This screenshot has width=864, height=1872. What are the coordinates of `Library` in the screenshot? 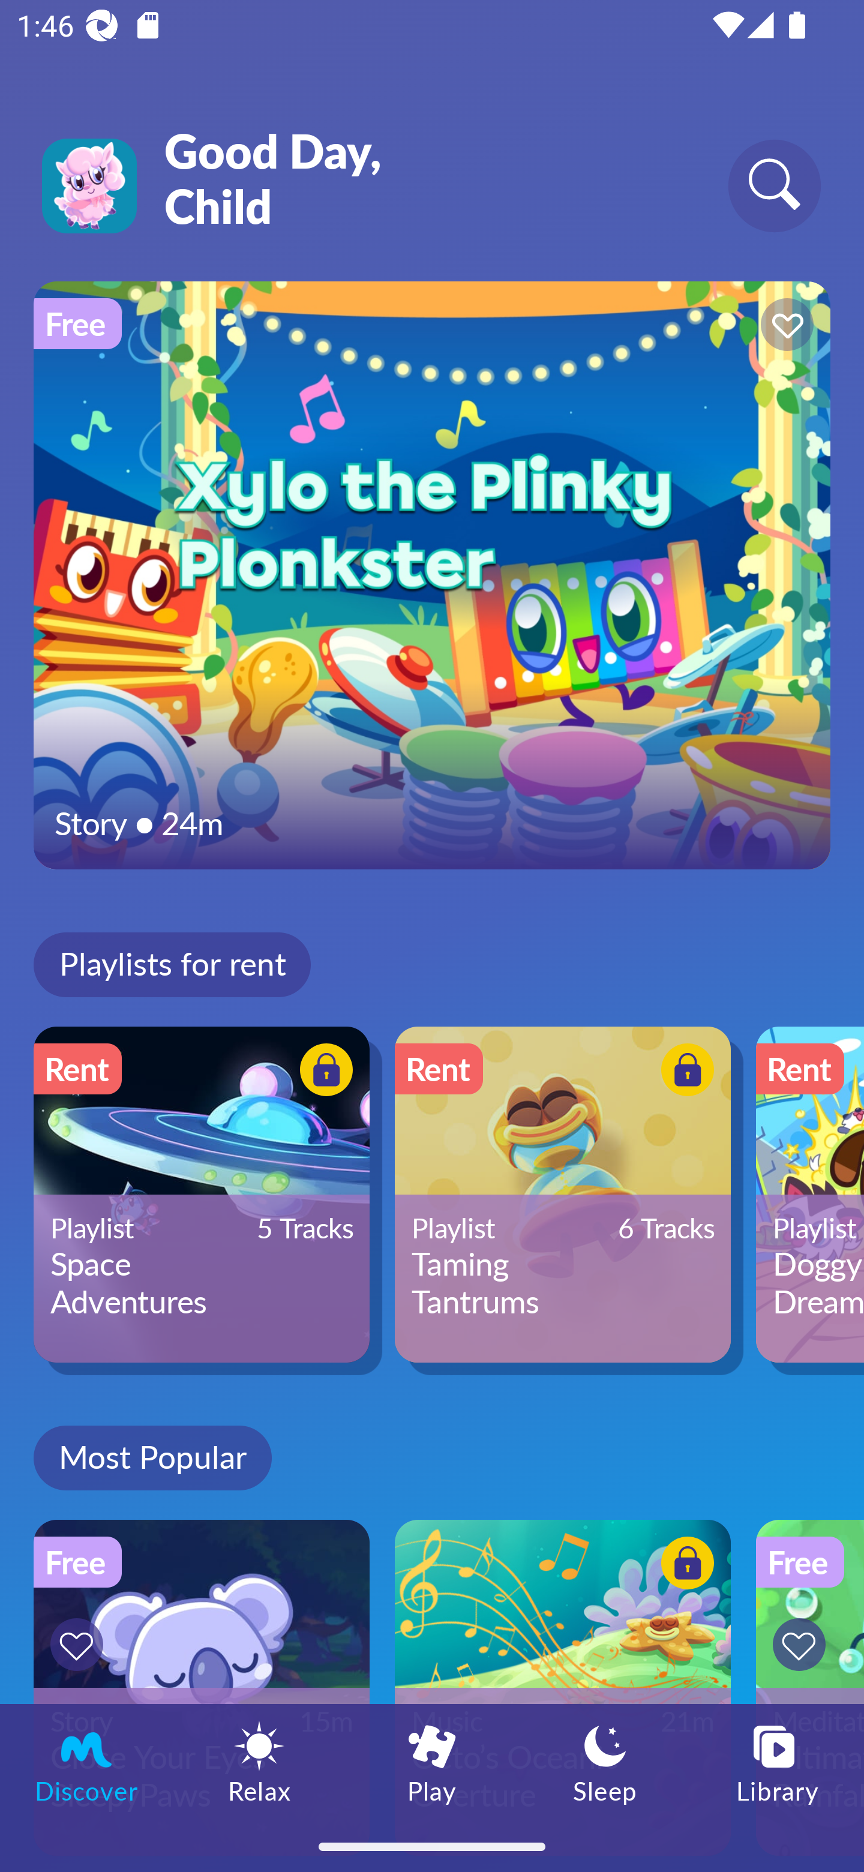 It's located at (778, 1762).